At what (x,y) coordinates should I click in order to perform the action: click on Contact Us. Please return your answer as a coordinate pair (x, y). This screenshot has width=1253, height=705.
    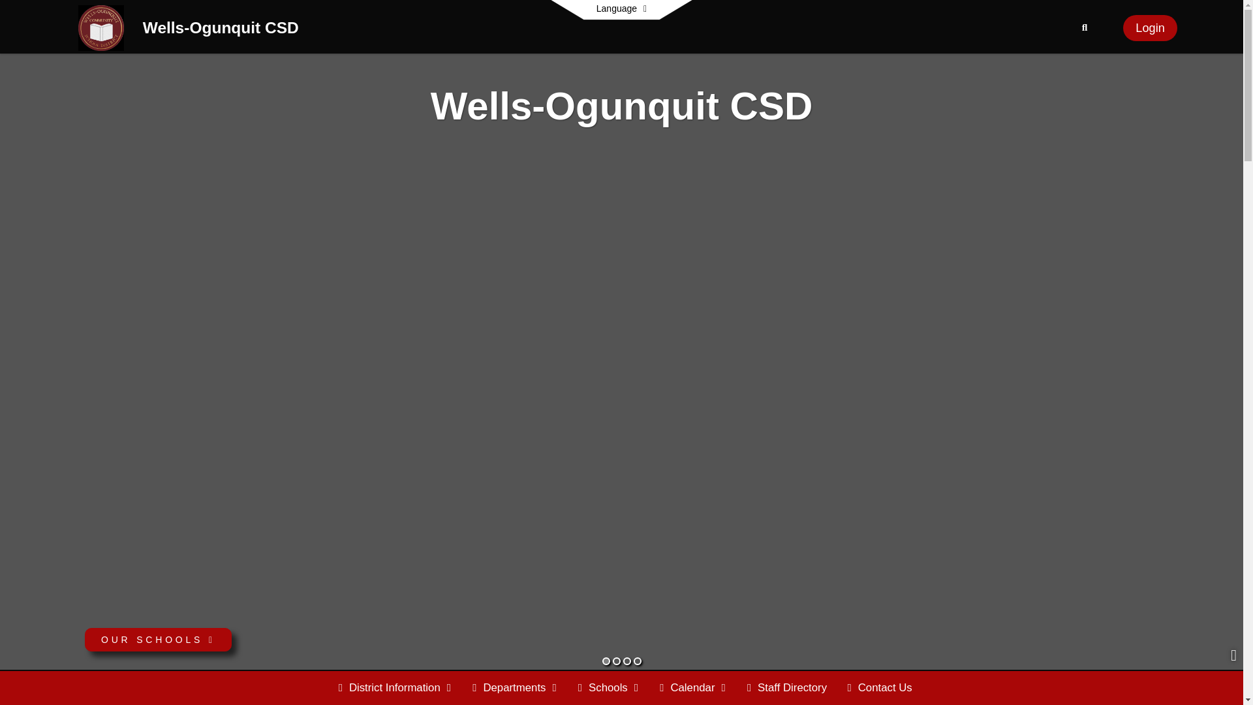
    Looking at the image, I should click on (880, 688).